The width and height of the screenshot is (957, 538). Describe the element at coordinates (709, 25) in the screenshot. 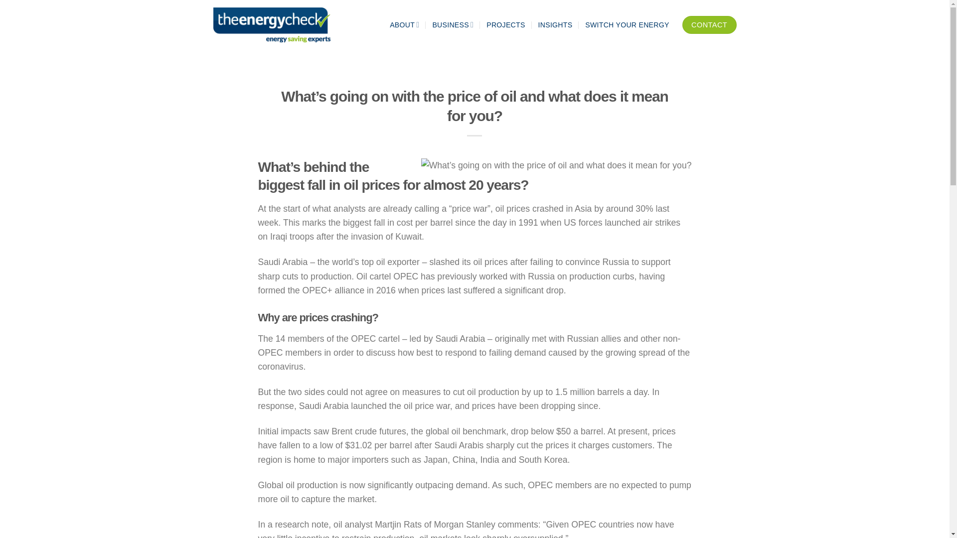

I see `CONTACT` at that location.